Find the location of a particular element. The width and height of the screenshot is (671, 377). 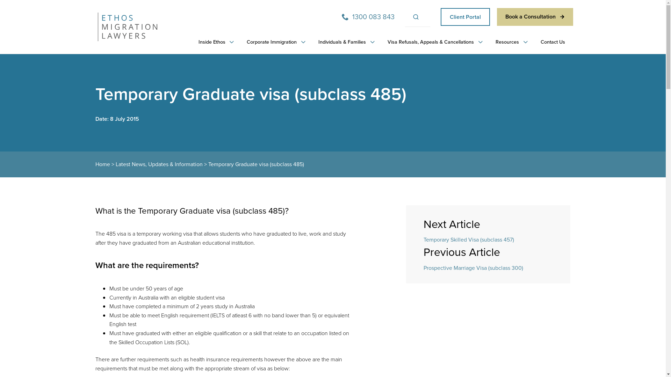

Inside Ethos is located at coordinates (214, 42).